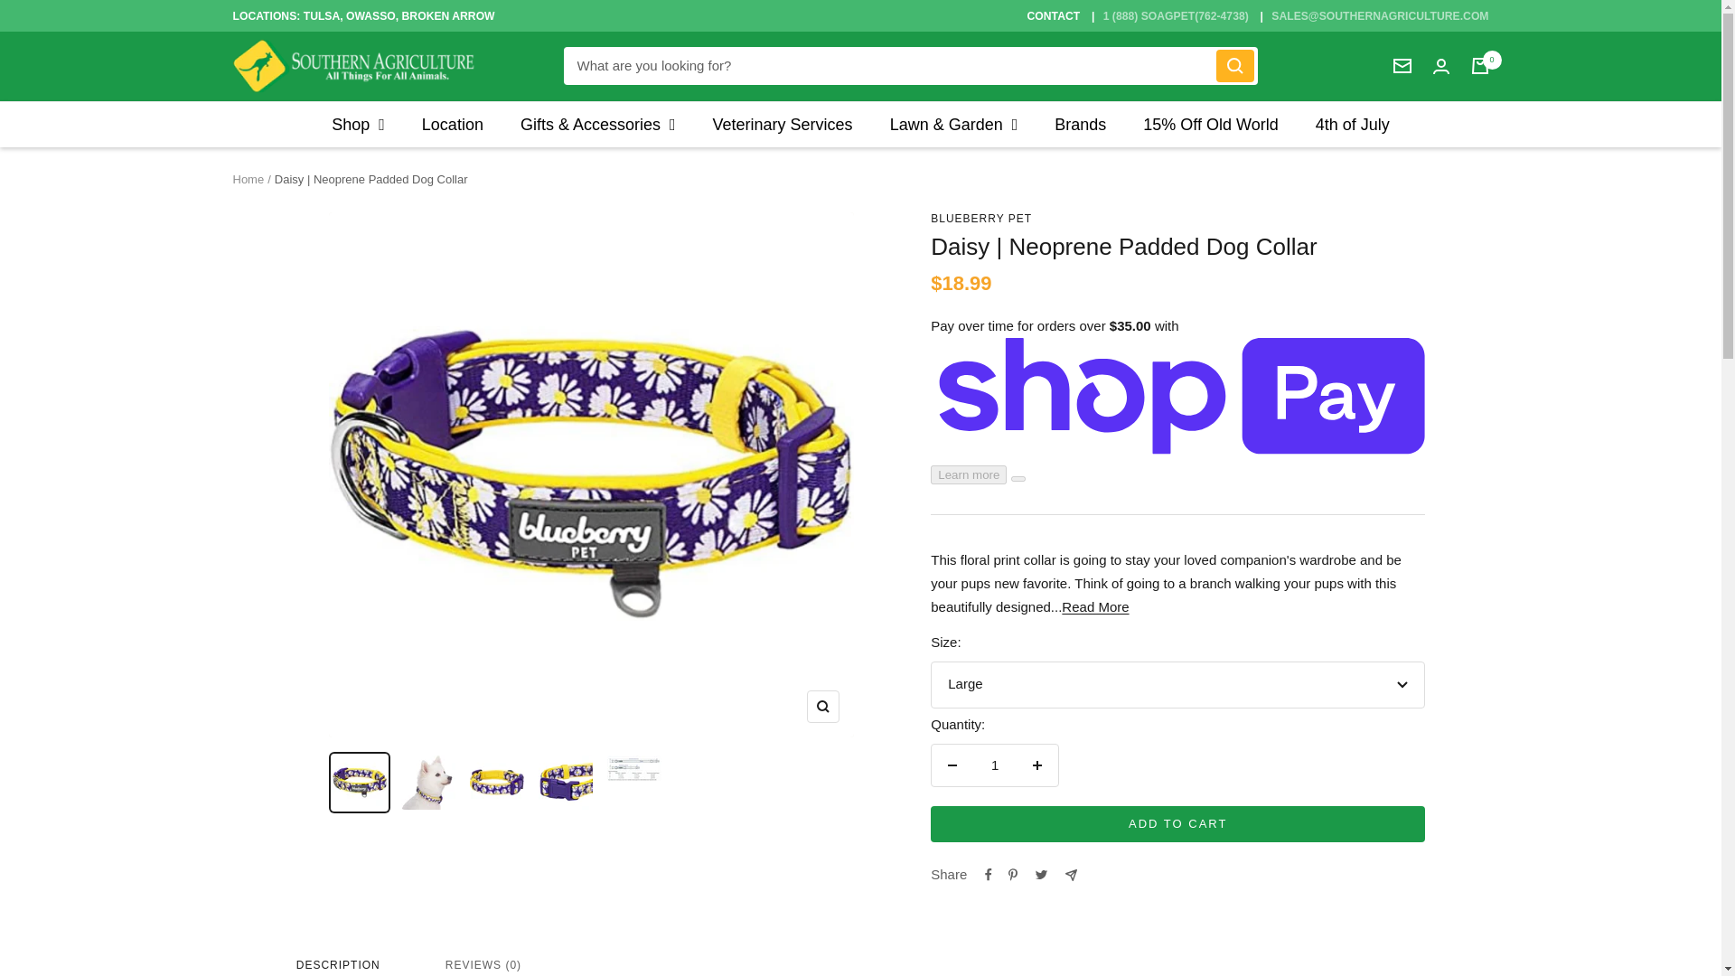 The width and height of the screenshot is (1735, 976). What do you see at coordinates (1480, 65) in the screenshot?
I see `0` at bounding box center [1480, 65].